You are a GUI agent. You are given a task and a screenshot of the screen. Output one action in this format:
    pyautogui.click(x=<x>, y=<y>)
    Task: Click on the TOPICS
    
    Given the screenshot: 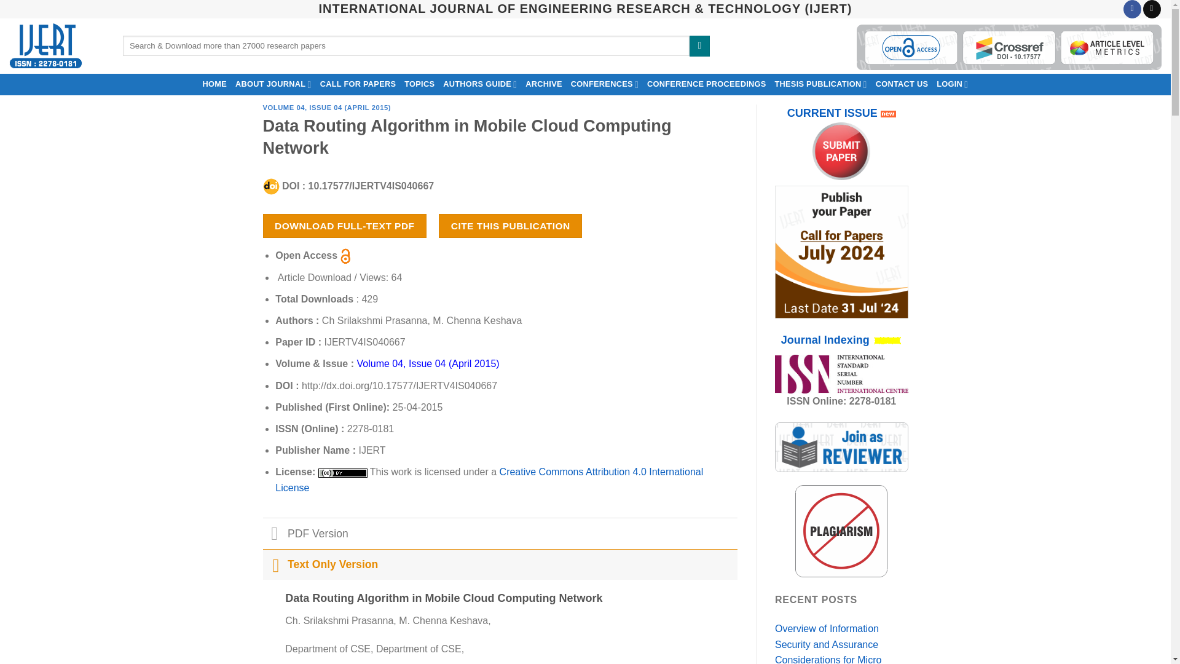 What is the action you would take?
    pyautogui.click(x=419, y=84)
    